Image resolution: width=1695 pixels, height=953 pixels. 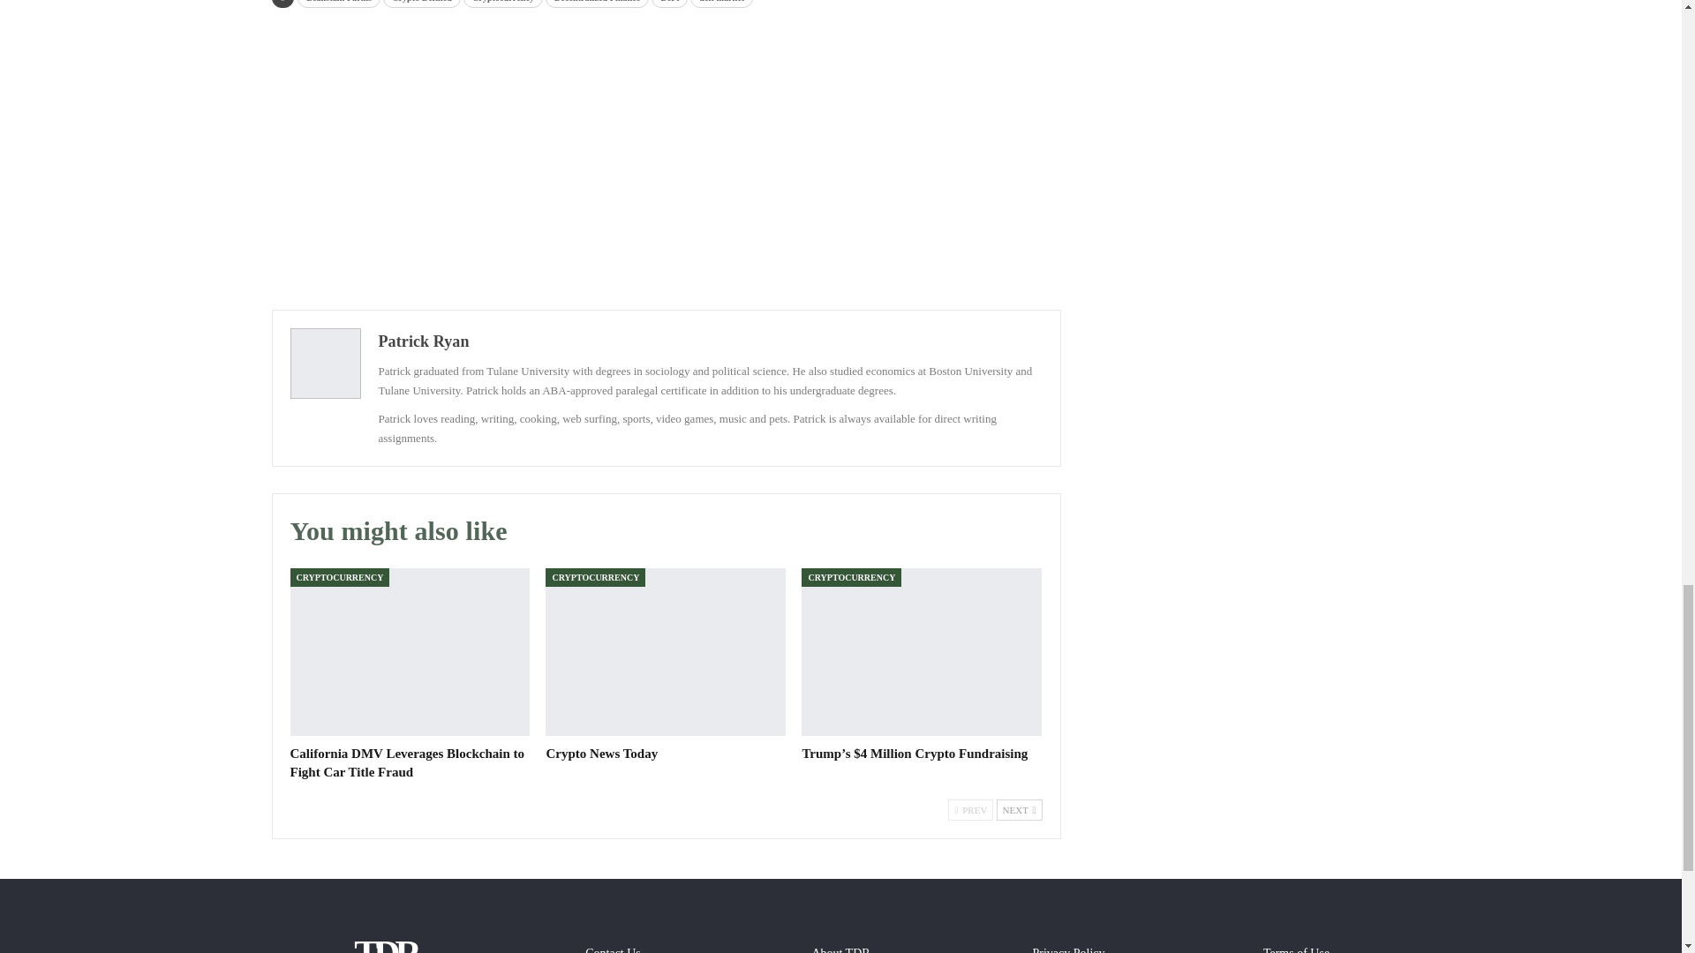 I want to click on Cryptocurrency, so click(x=502, y=4).